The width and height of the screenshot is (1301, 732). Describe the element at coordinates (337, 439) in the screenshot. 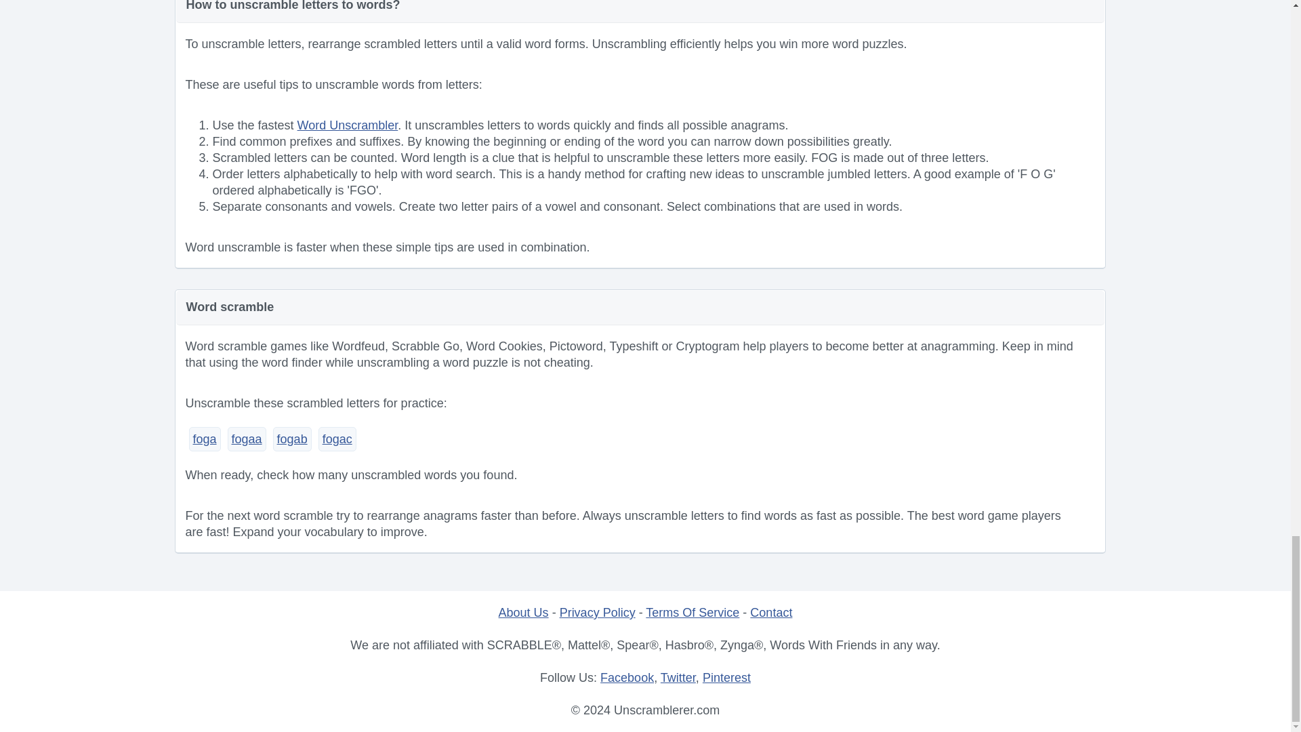

I see `fogac` at that location.